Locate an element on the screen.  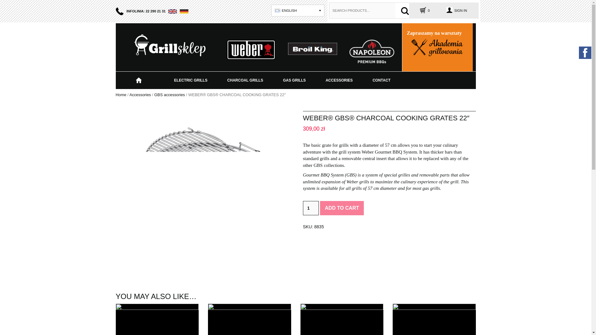
GAS GRILLS is located at coordinates (294, 80).